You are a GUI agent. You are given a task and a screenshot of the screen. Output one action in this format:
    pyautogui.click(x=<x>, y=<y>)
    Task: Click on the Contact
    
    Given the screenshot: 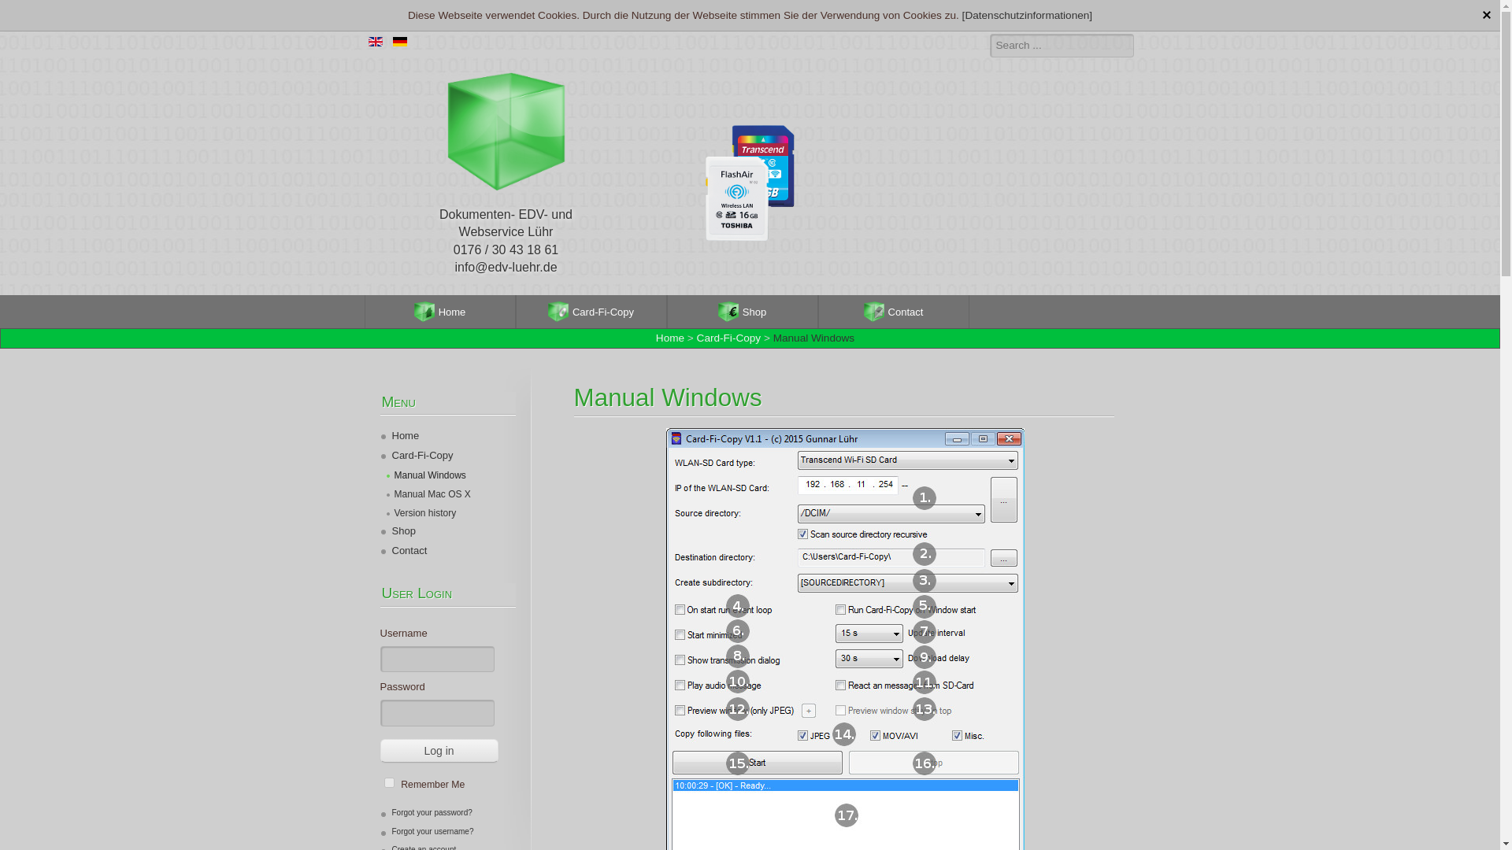 What is the action you would take?
    pyautogui.click(x=893, y=311)
    